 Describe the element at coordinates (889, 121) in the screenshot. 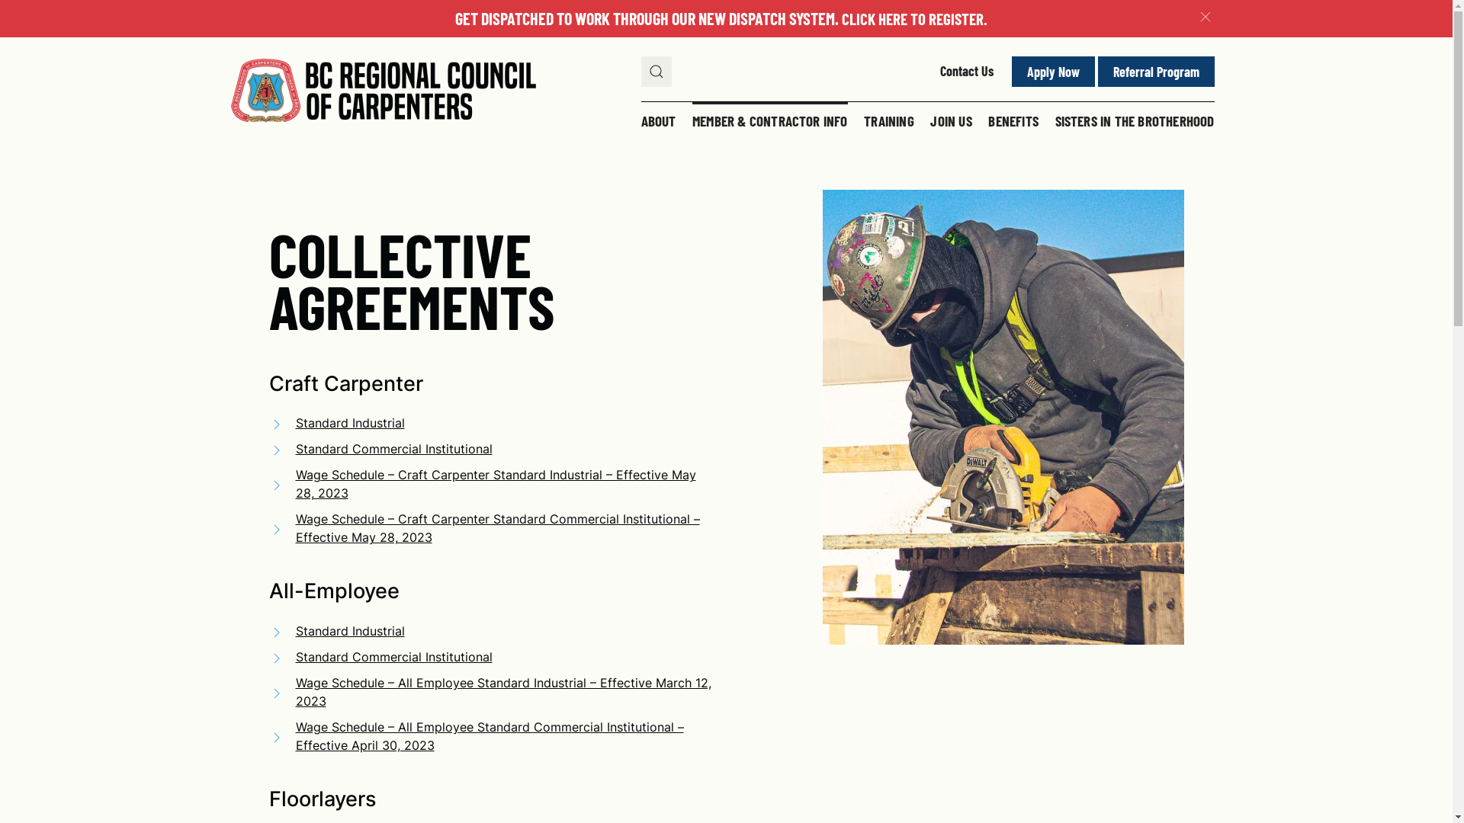

I see `TRAINING` at that location.